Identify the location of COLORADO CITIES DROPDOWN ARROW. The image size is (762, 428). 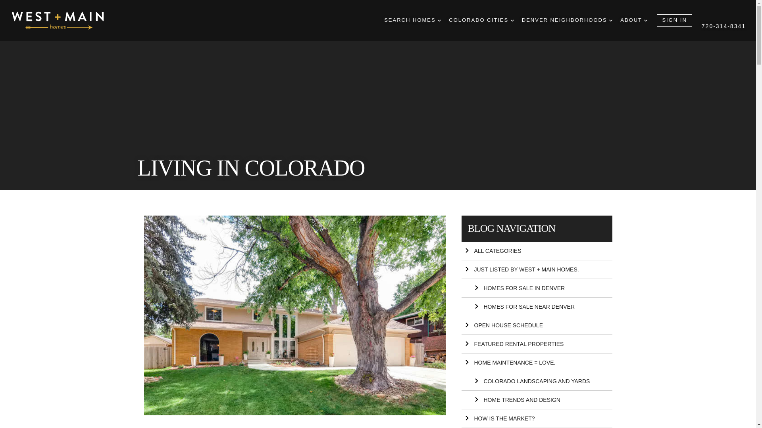
(481, 20).